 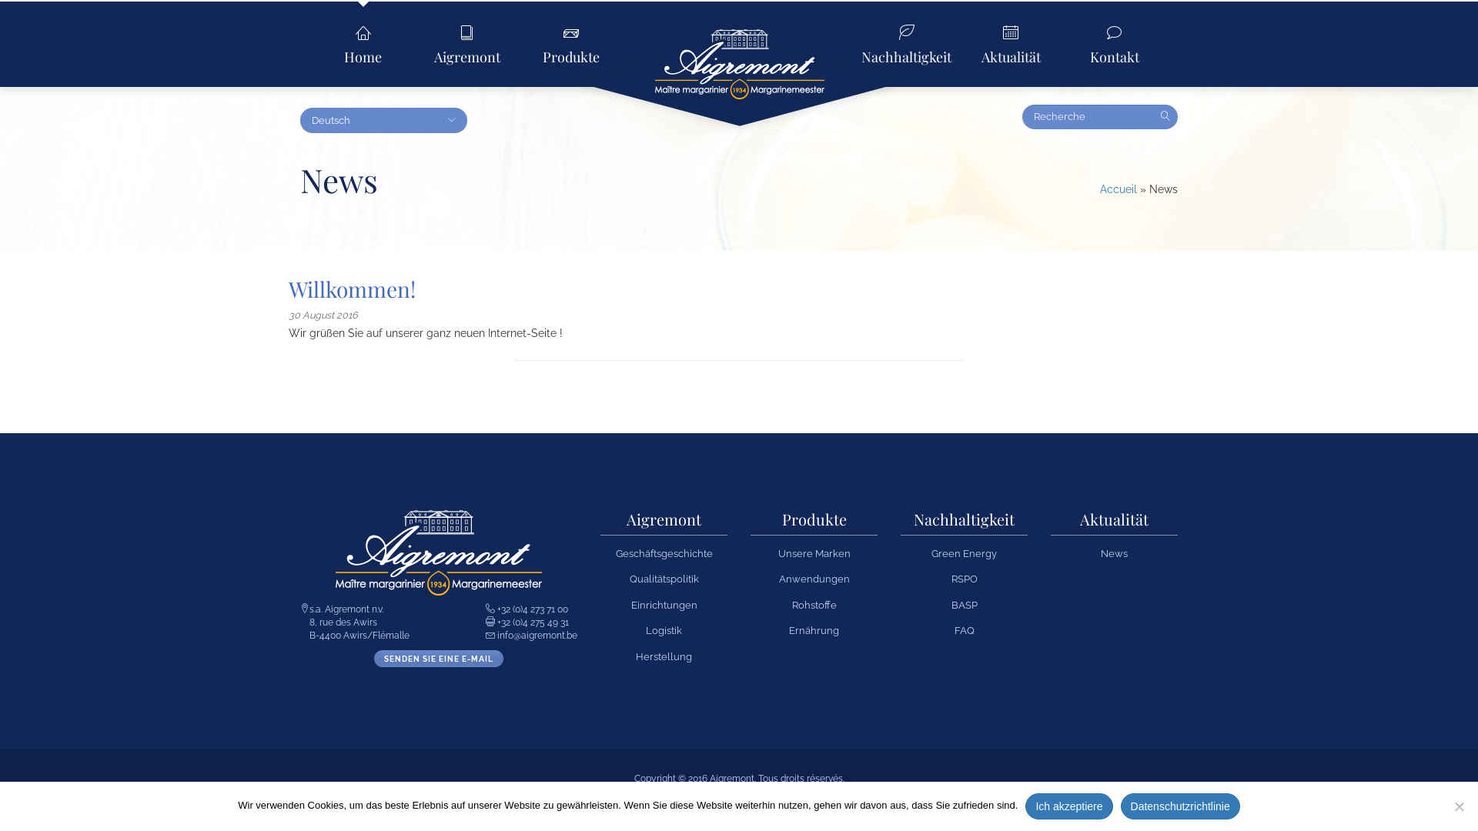 What do you see at coordinates (383, 120) in the screenshot?
I see `Deutsch` at bounding box center [383, 120].